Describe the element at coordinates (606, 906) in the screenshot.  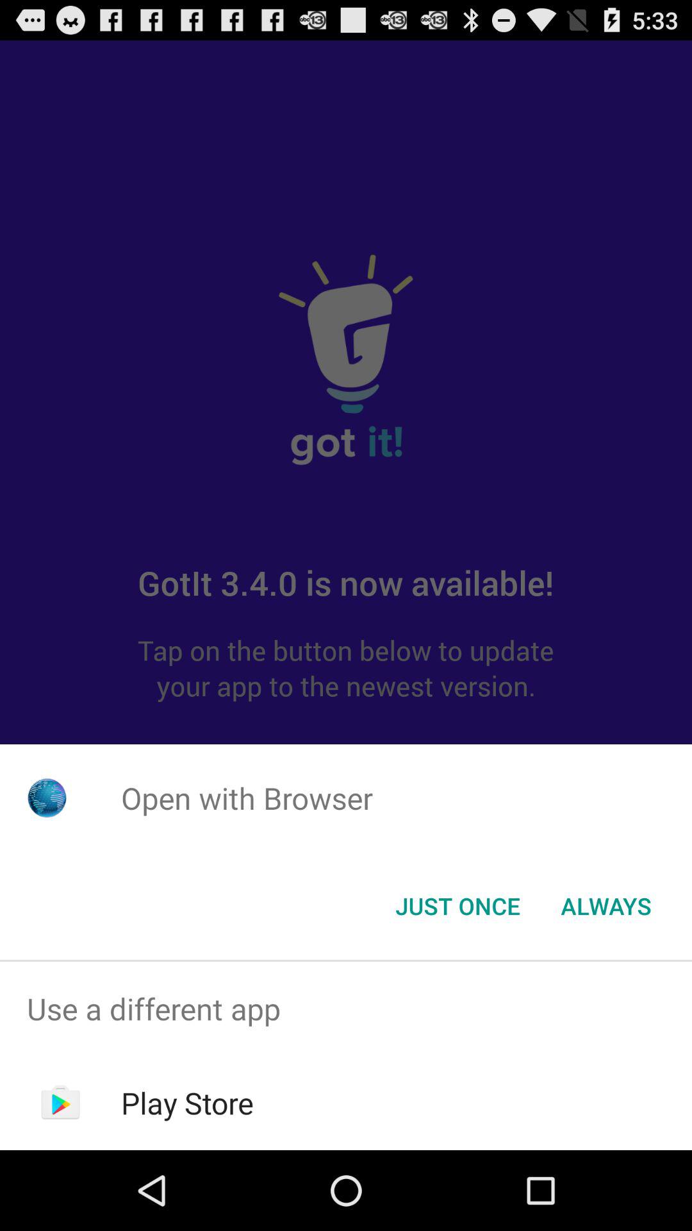
I see `launch the item to the right of the just once button` at that location.